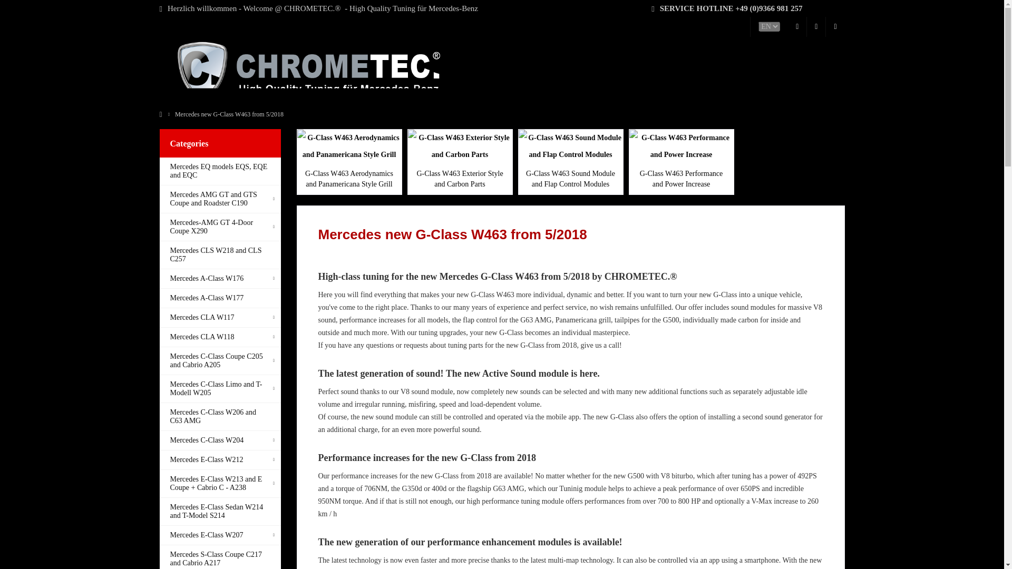 The image size is (1012, 569). I want to click on Mercedes CLS W218 and CLS C257, so click(219, 255).